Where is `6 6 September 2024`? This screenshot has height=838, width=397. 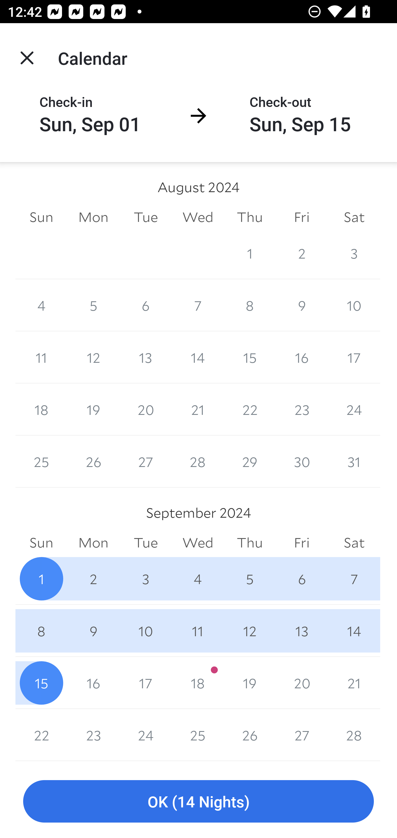 6 6 September 2024 is located at coordinates (302, 579).